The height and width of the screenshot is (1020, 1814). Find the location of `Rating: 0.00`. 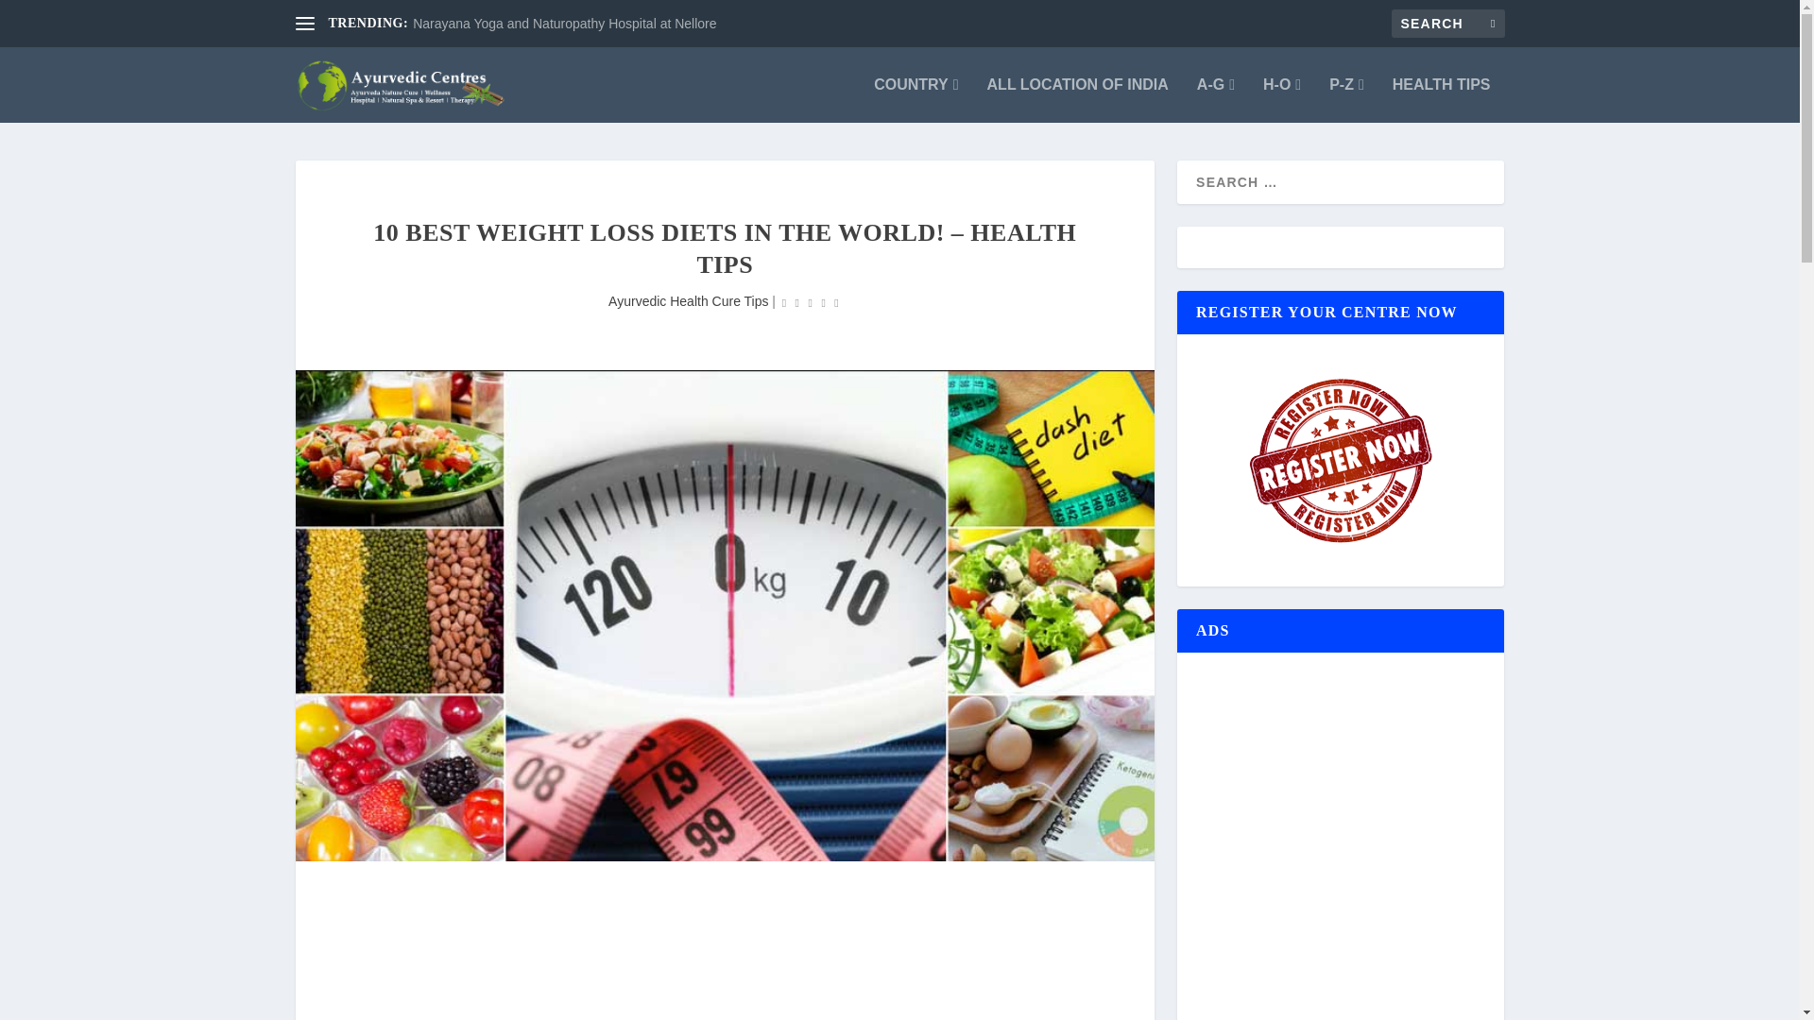

Rating: 0.00 is located at coordinates (811, 302).